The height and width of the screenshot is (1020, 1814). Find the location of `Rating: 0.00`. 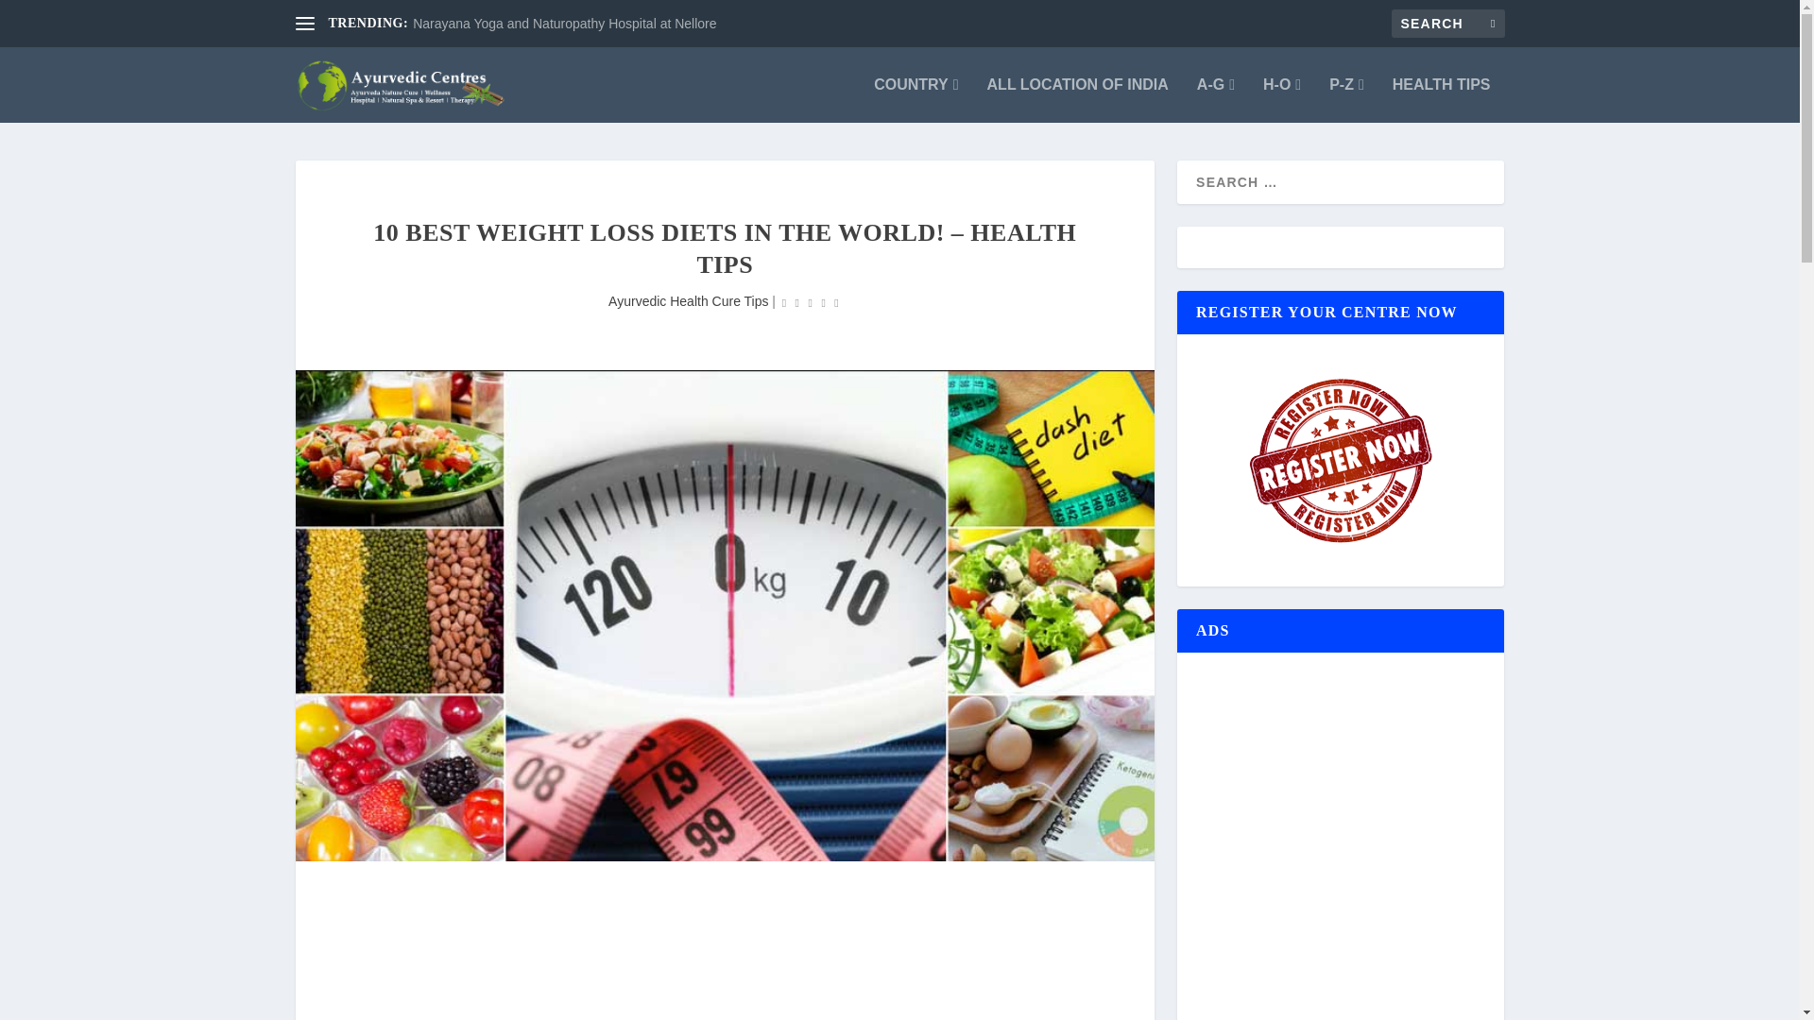

Rating: 0.00 is located at coordinates (811, 302).